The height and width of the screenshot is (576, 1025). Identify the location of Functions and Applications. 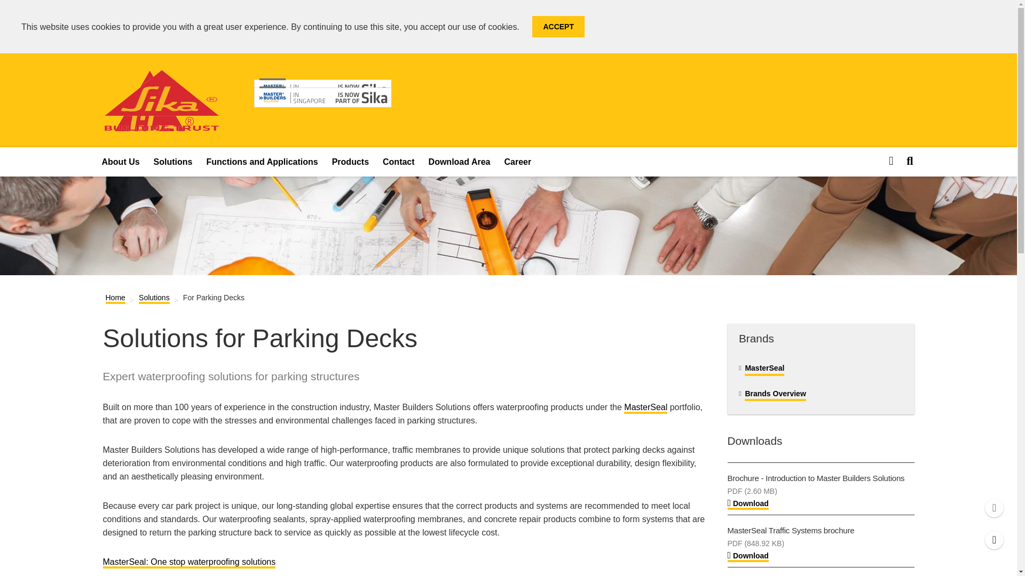
(262, 162).